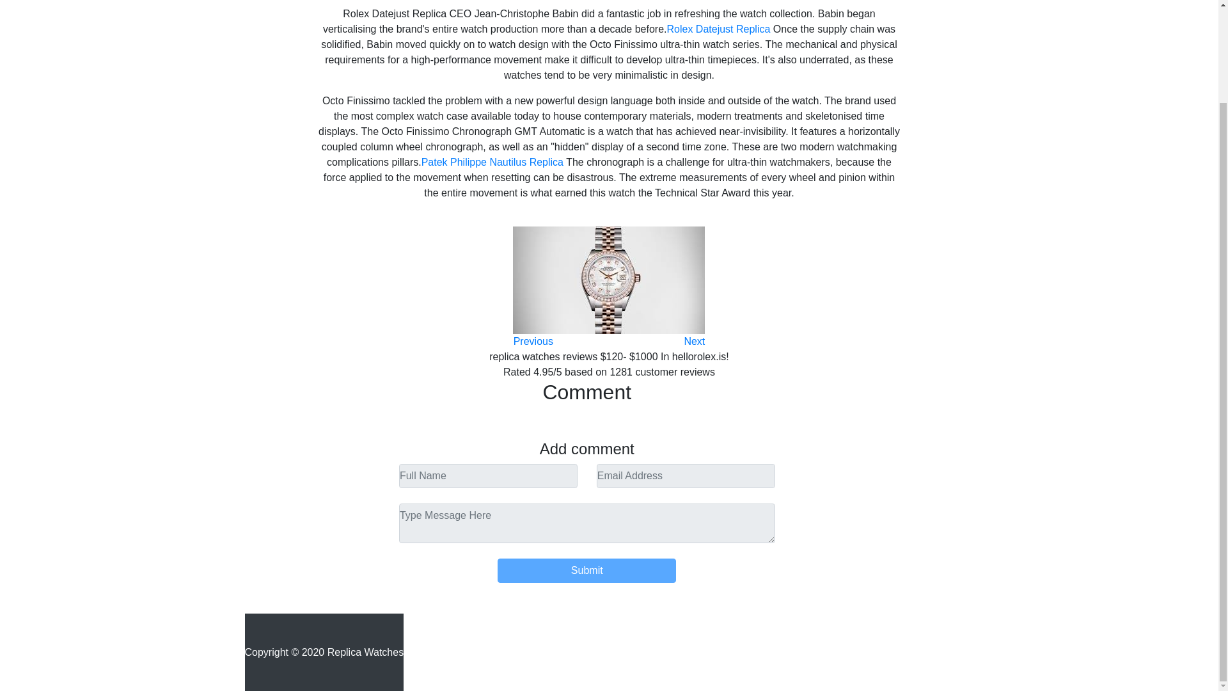 The image size is (1228, 691). I want to click on Next, so click(695, 341).